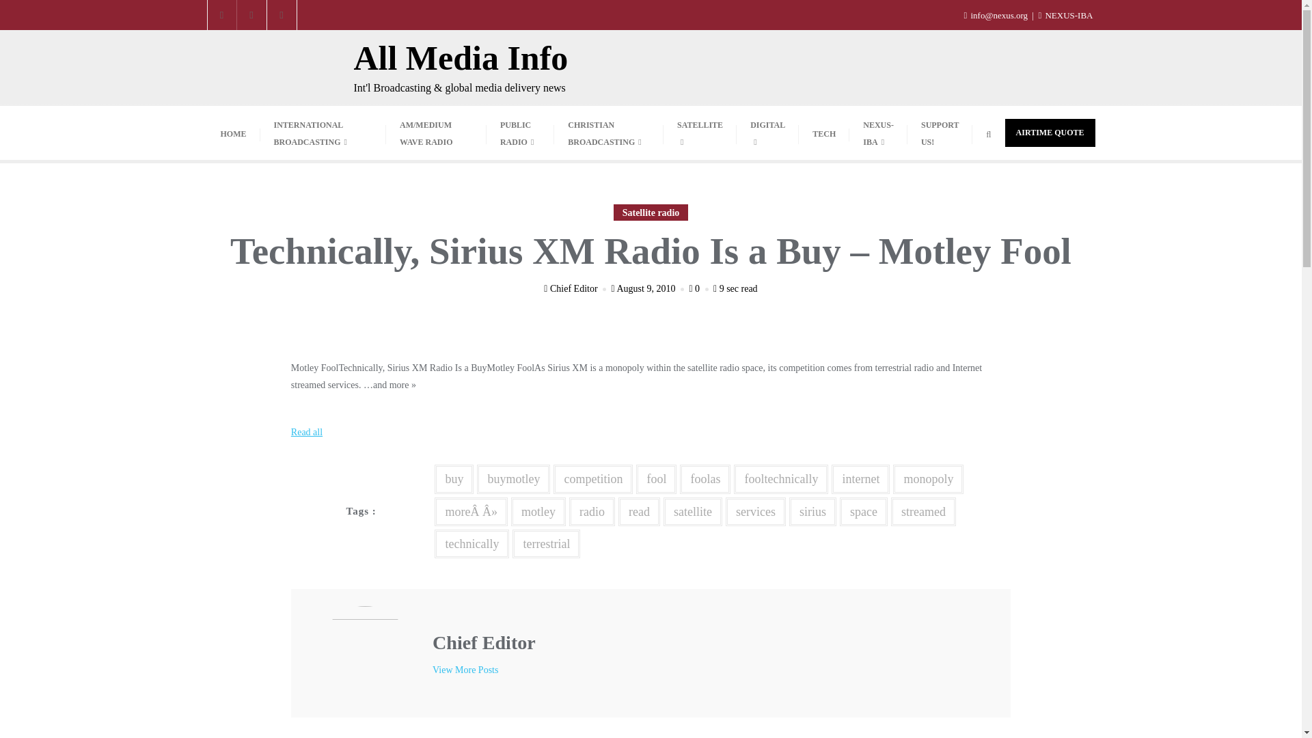 This screenshot has width=1312, height=738. I want to click on SATELLITE, so click(700, 133).